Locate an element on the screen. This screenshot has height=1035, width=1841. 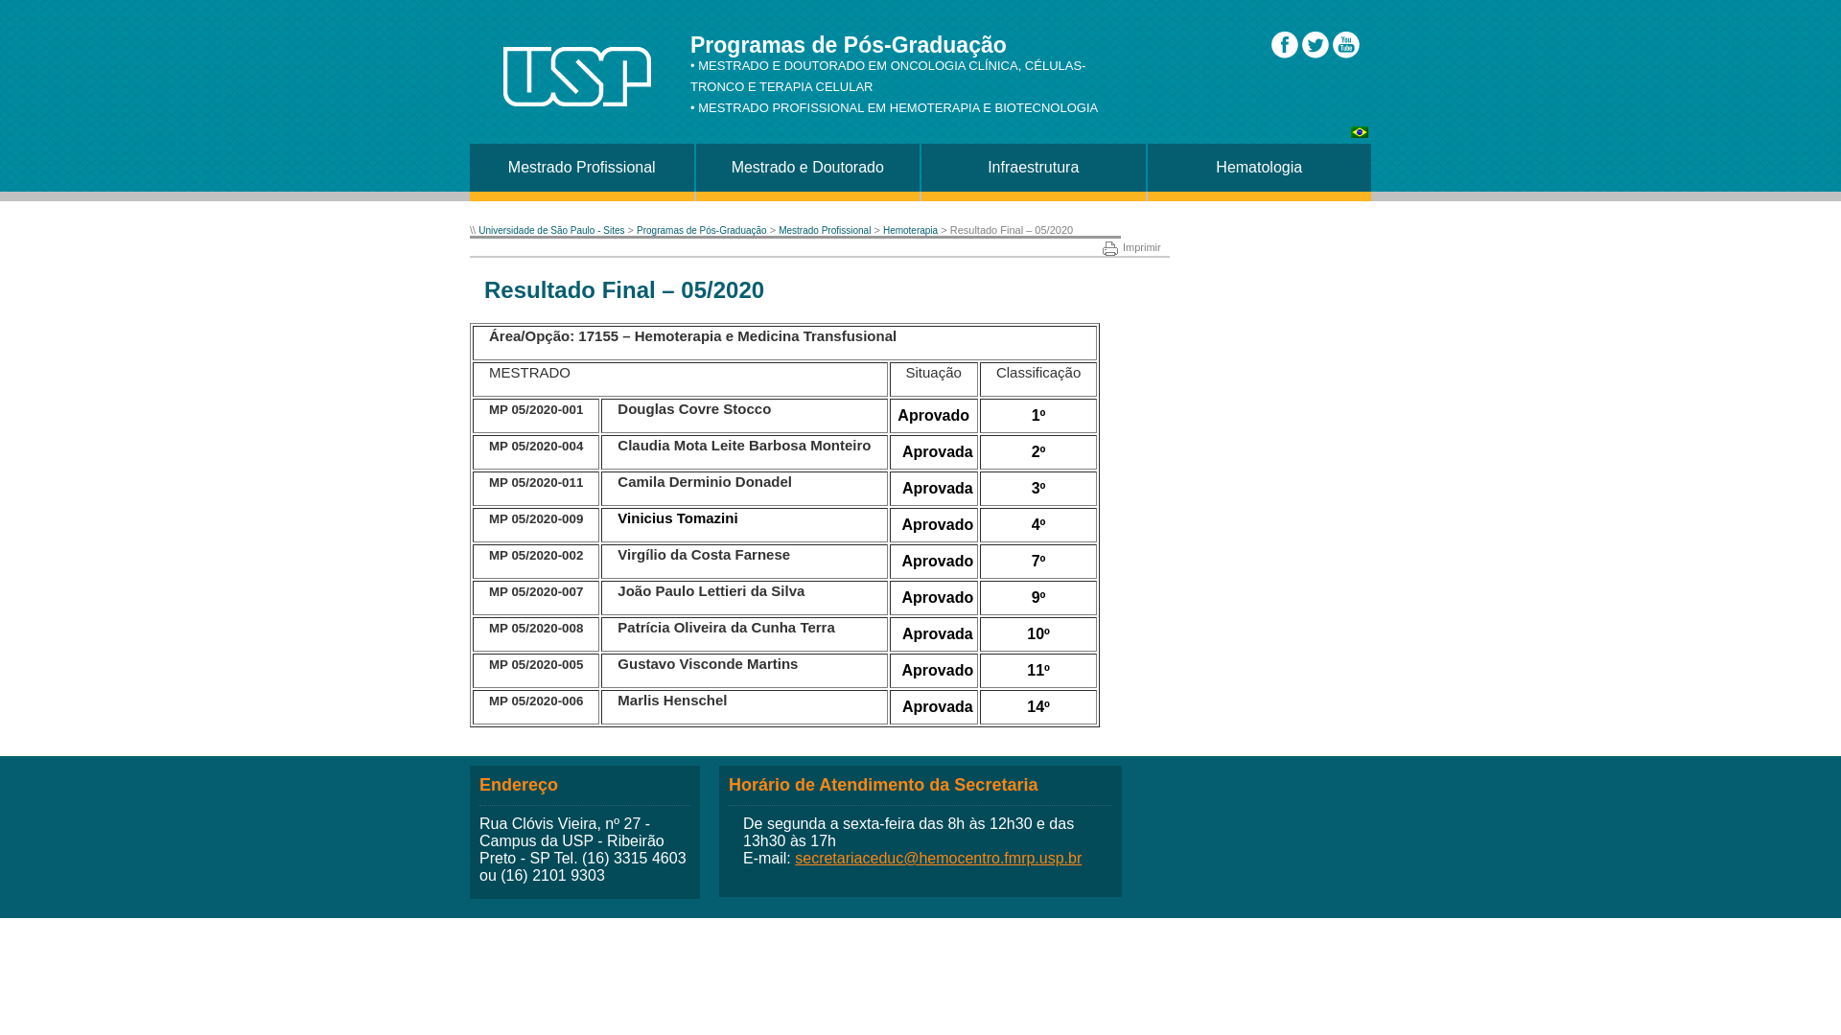
Twitter is located at coordinates (1316, 44).